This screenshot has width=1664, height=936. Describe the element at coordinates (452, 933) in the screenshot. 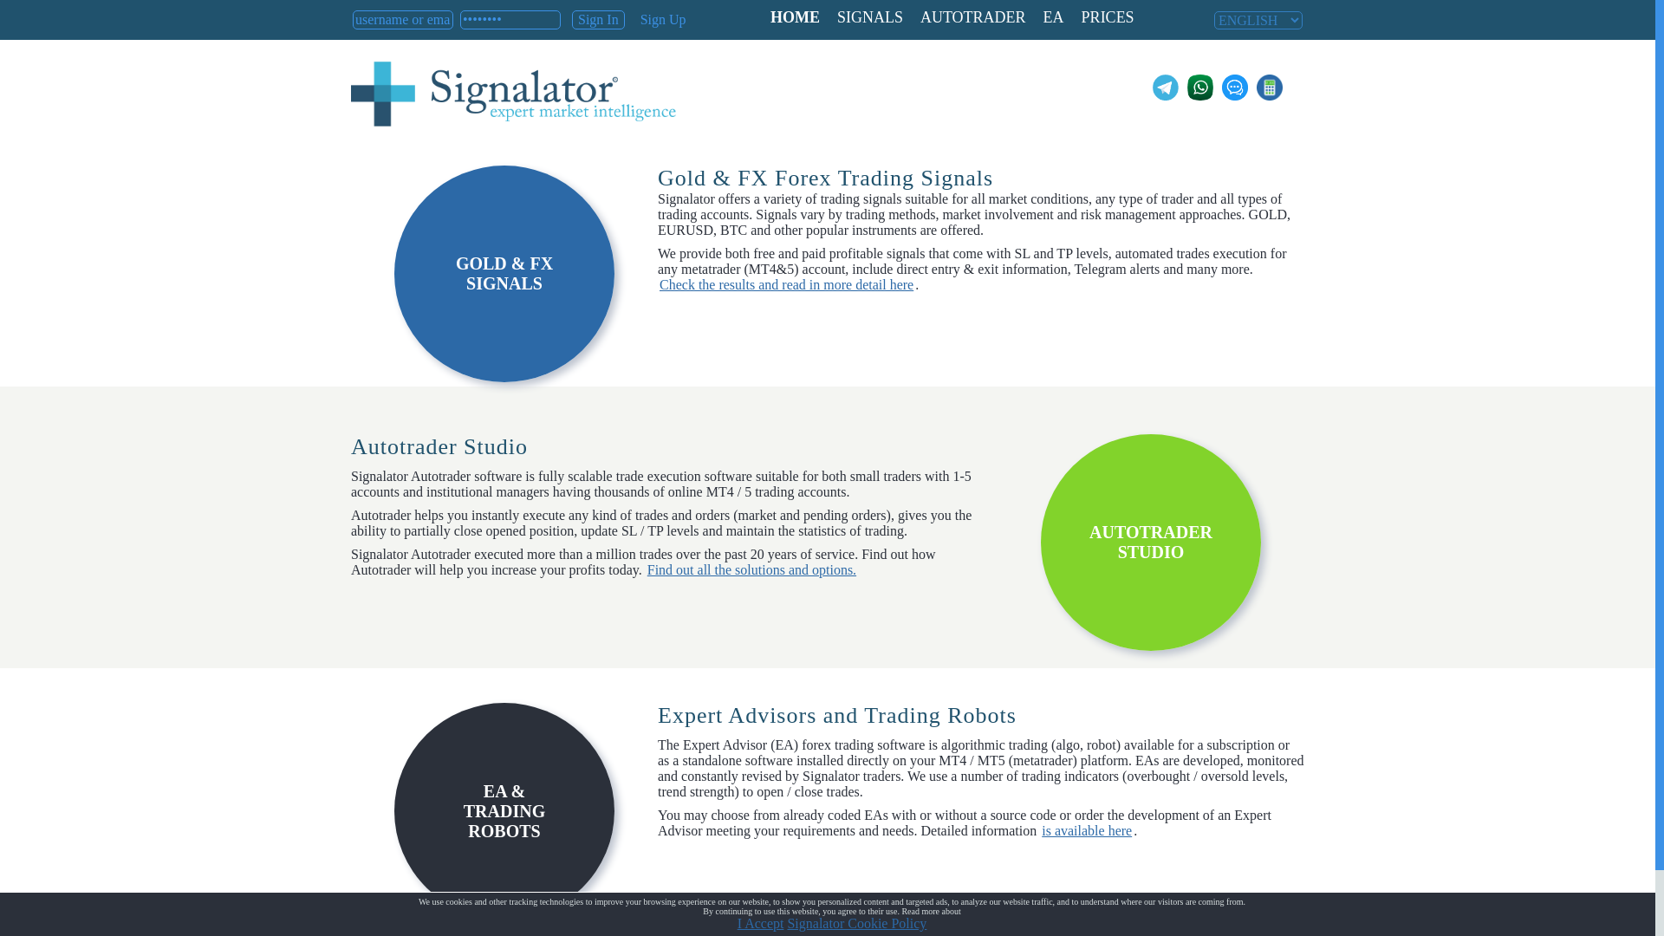

I see `TESTIMONIALS` at that location.